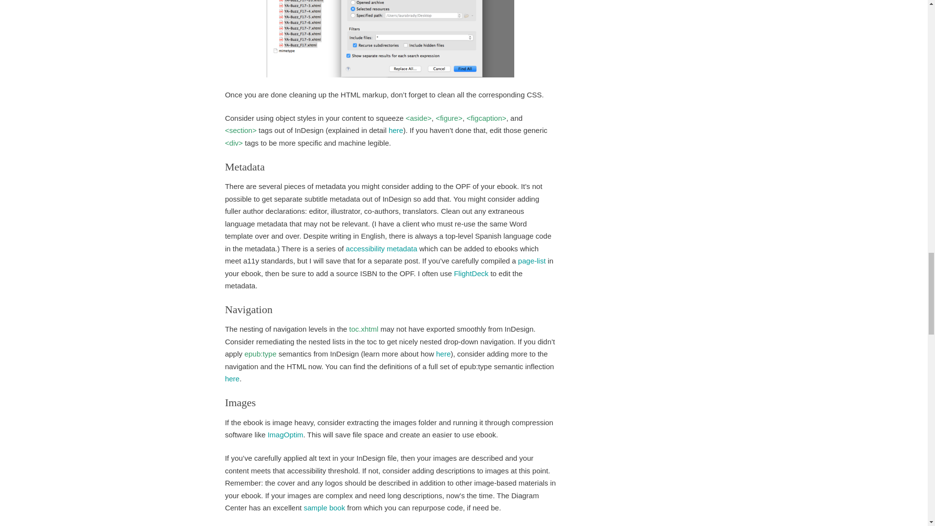 The image size is (935, 526). I want to click on here, so click(232, 378).